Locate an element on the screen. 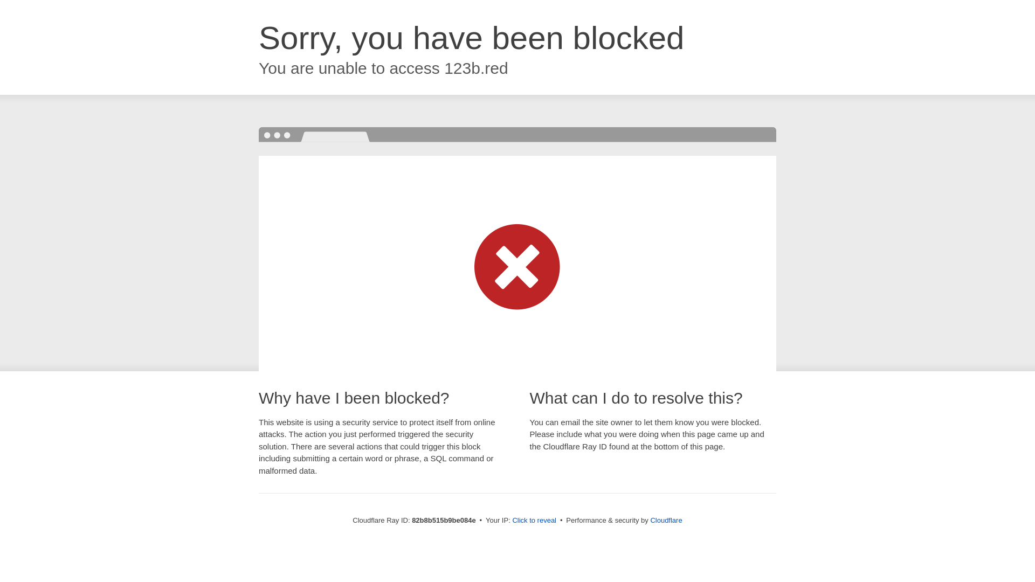 The width and height of the screenshot is (1035, 582). Cloudflare is located at coordinates (666, 521).